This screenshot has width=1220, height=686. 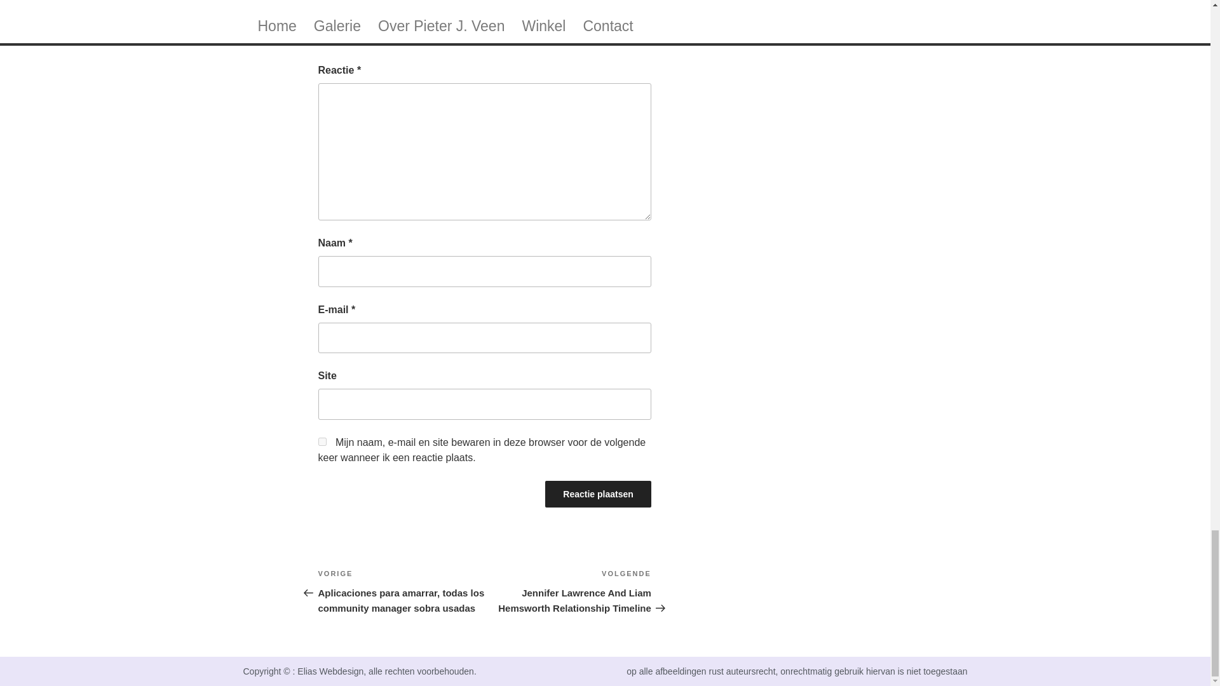 What do you see at coordinates (330, 671) in the screenshot?
I see `Elias Webdesign` at bounding box center [330, 671].